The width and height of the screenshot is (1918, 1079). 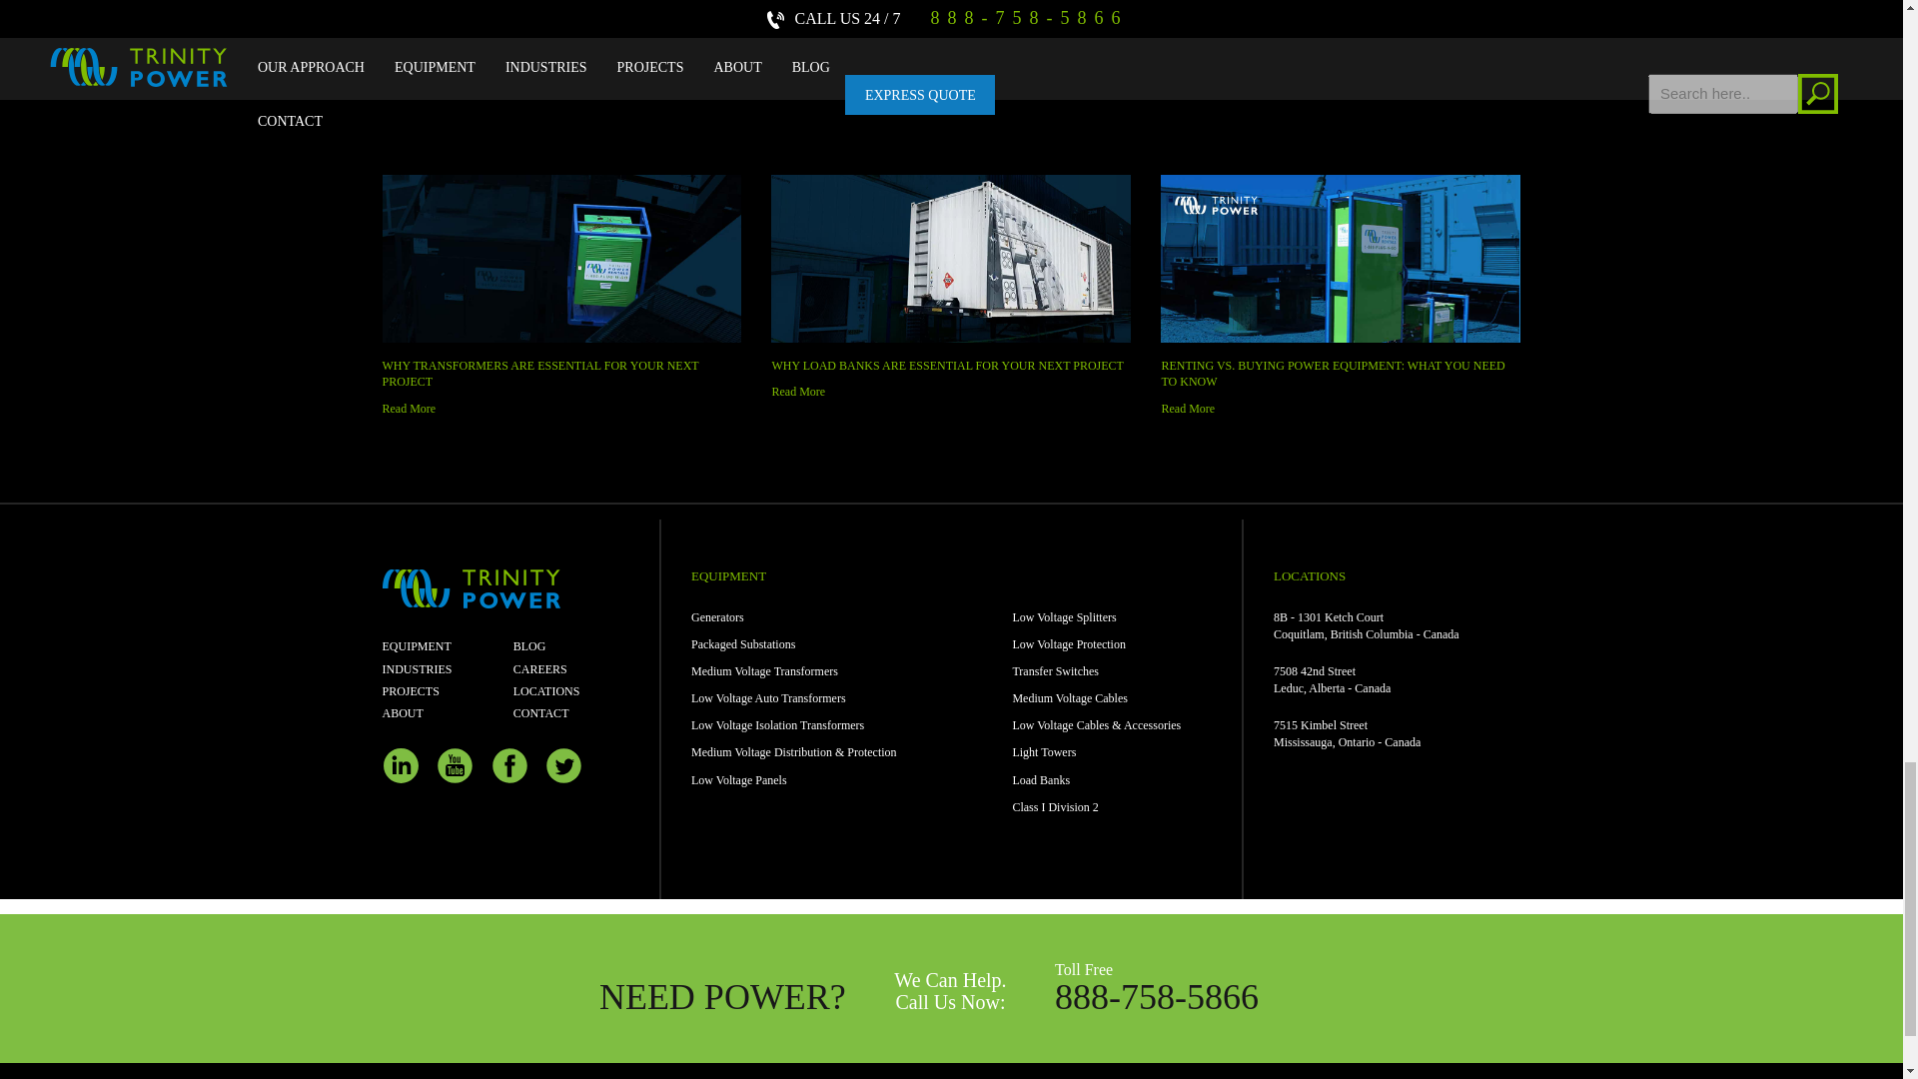 What do you see at coordinates (400, 765) in the screenshot?
I see `LinkedIn` at bounding box center [400, 765].